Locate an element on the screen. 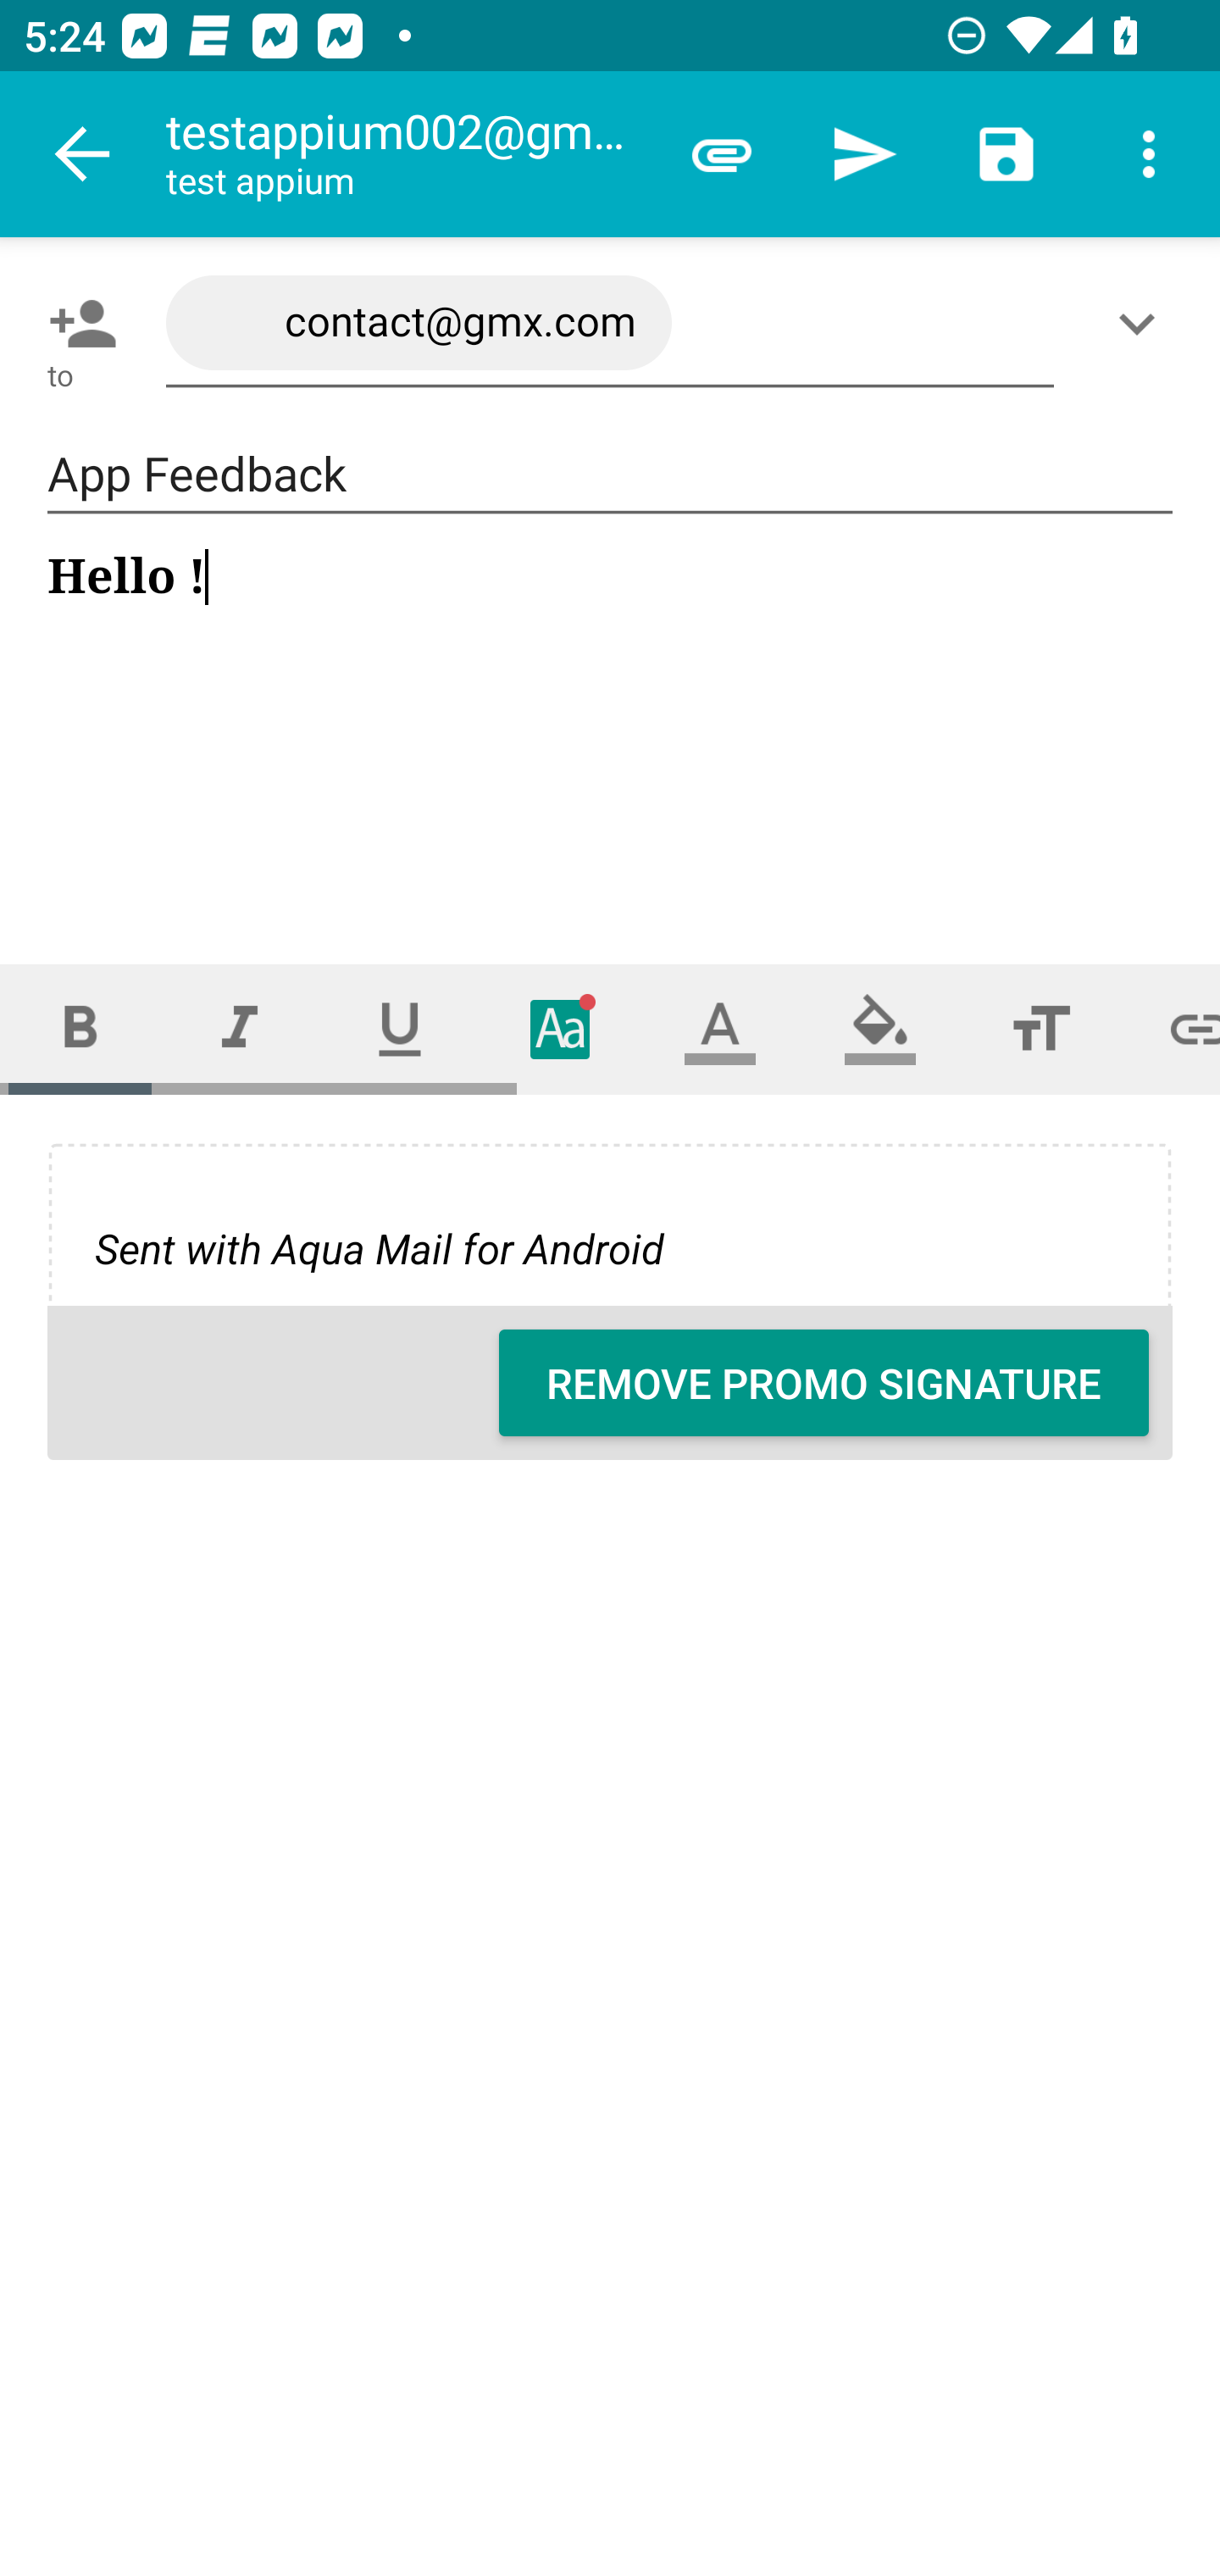  Attach is located at coordinates (722, 154).